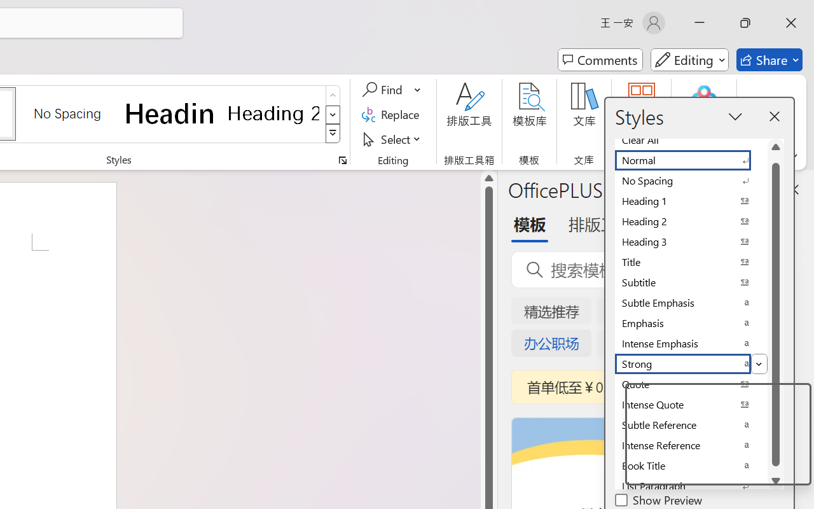  Describe the element at coordinates (600, 60) in the screenshot. I see `Comments` at that location.